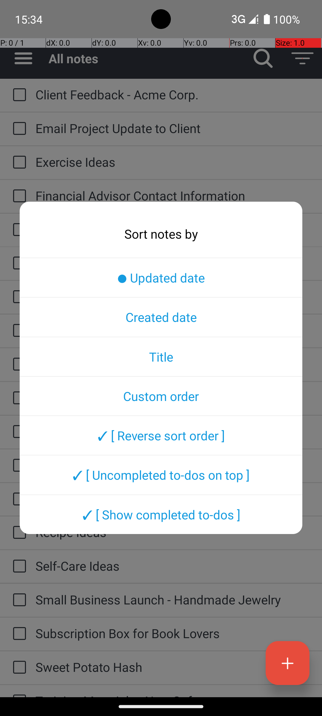  What do you see at coordinates (161, 396) in the screenshot?
I see `Custom order` at bounding box center [161, 396].